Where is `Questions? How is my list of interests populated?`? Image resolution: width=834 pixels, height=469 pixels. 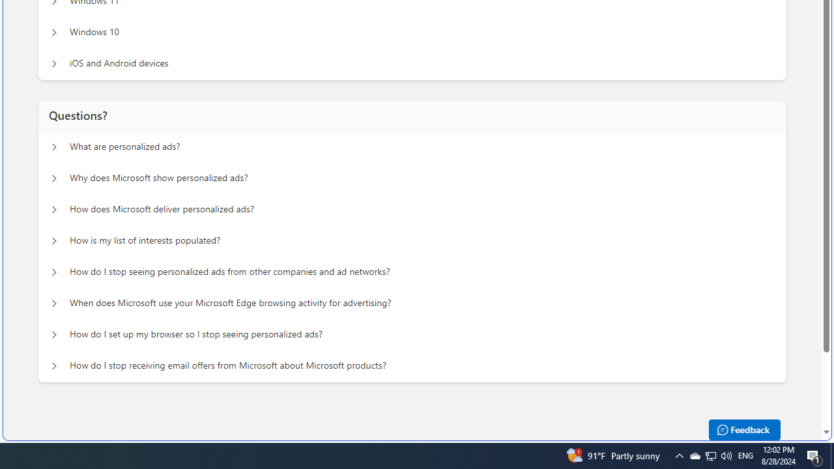 Questions? How is my list of interests populated? is located at coordinates (53, 241).